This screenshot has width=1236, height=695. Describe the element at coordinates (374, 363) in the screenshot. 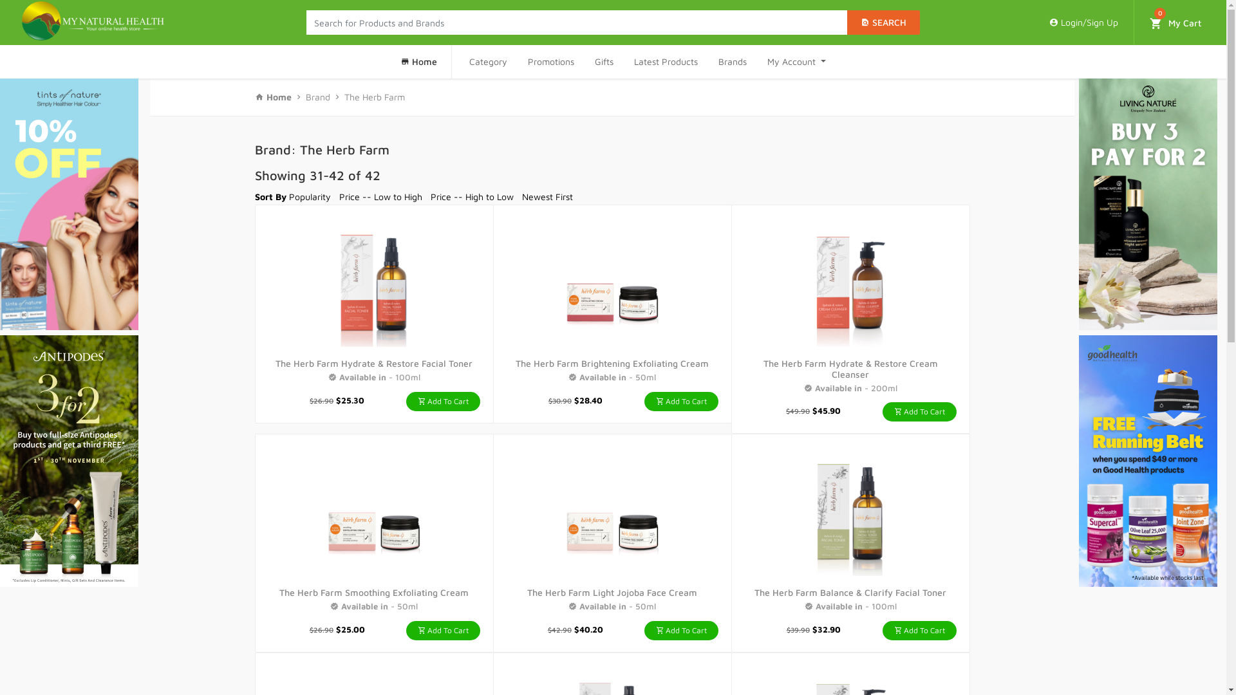

I see `The Herb Farm Hydrate & Restore Facial Toner` at that location.